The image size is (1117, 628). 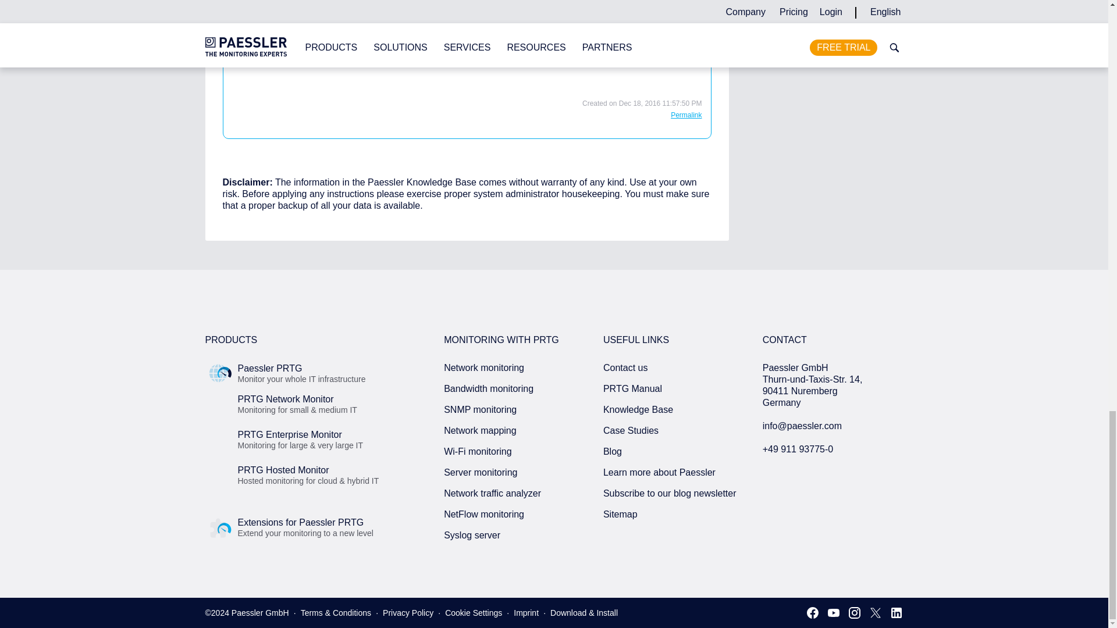 I want to click on Permalink to this reply, so click(x=686, y=115).